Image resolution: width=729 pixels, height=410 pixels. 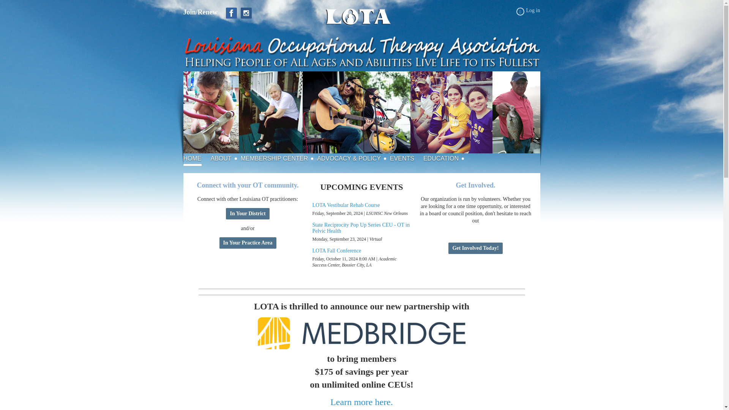 What do you see at coordinates (197, 159) in the screenshot?
I see `HOME` at bounding box center [197, 159].